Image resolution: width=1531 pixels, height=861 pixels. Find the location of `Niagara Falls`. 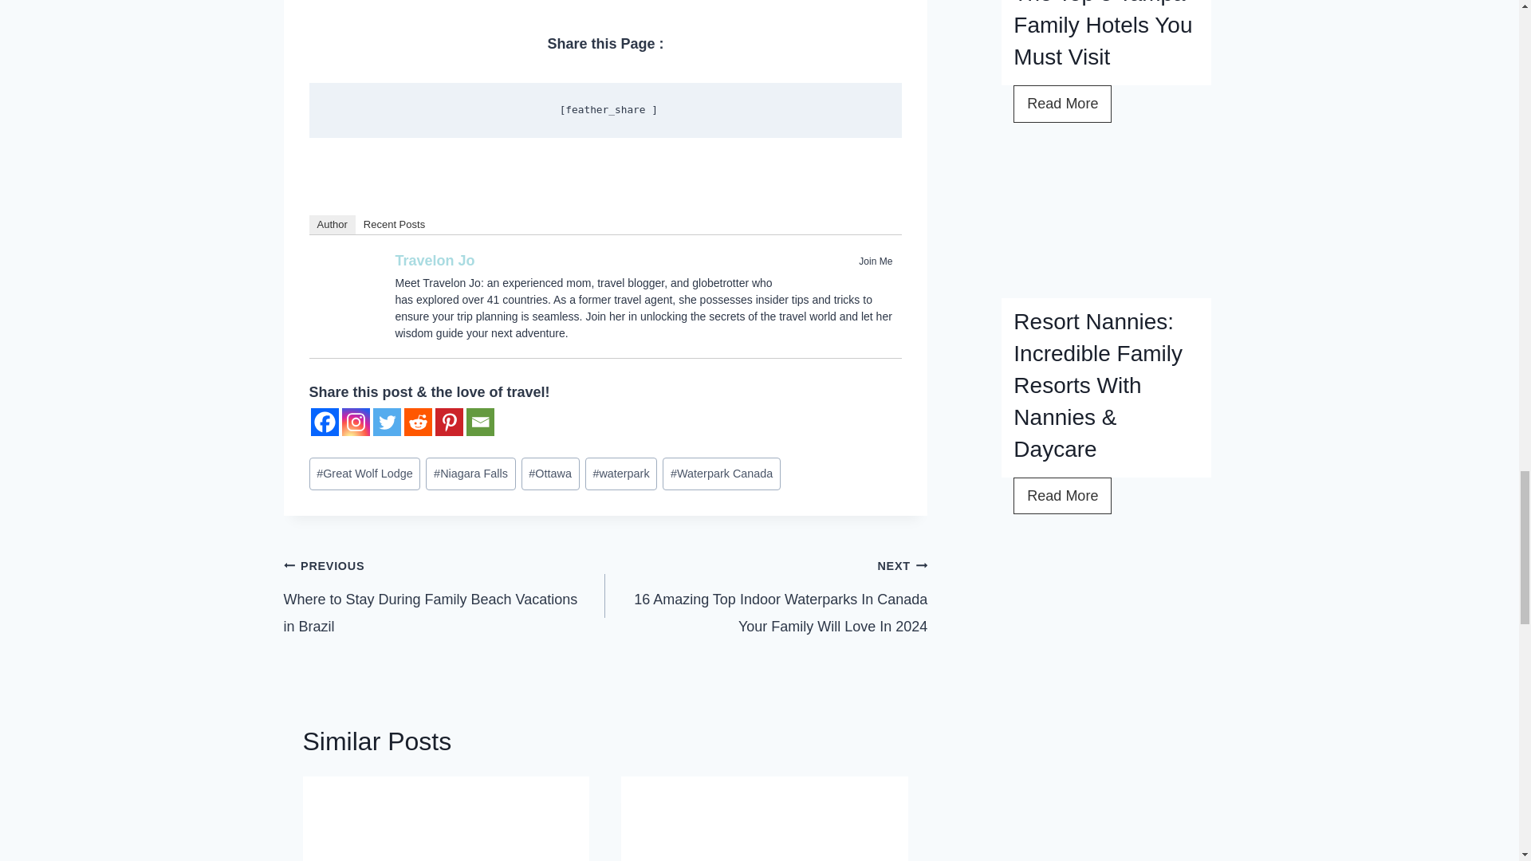

Niagara Falls is located at coordinates (470, 474).